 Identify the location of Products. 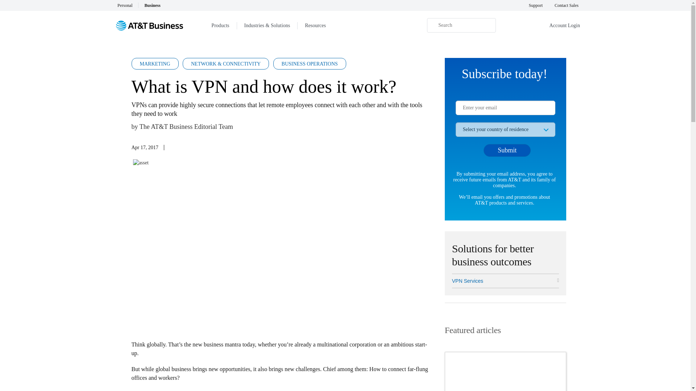
(220, 25).